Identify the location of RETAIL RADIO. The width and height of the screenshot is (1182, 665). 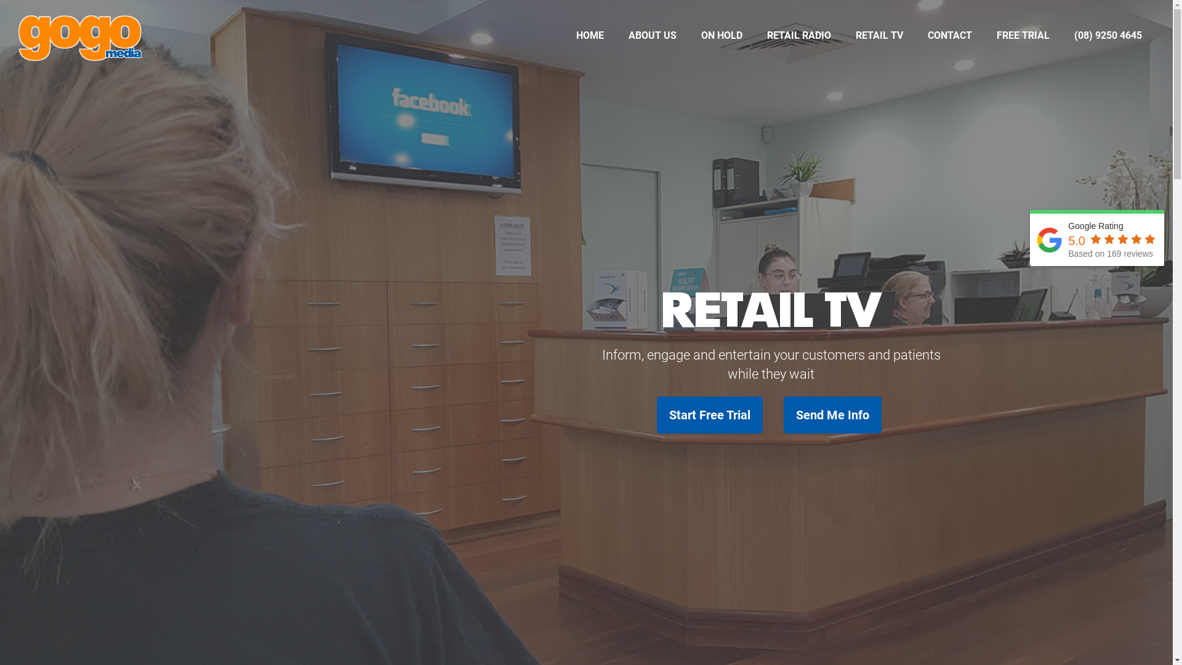
(799, 39).